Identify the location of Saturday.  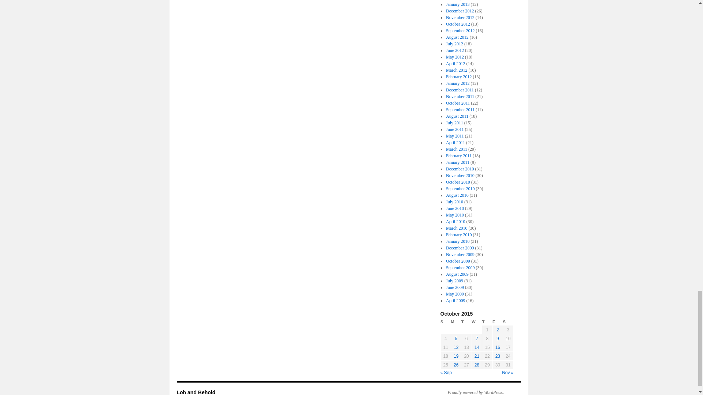
(508, 322).